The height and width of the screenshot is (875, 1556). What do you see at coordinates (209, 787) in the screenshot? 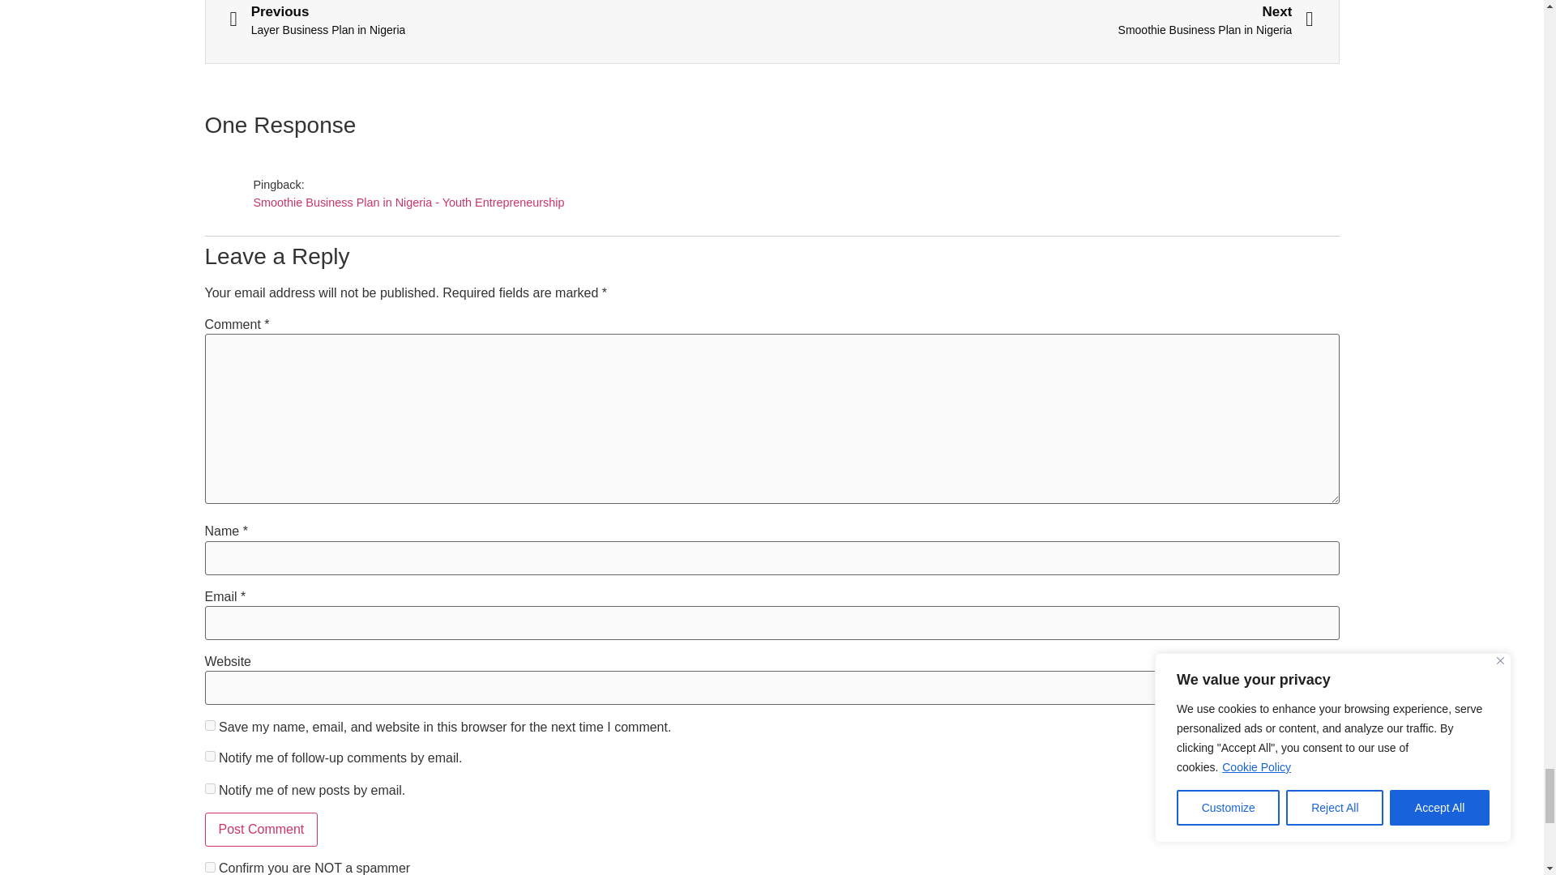
I see `subscribe` at bounding box center [209, 787].